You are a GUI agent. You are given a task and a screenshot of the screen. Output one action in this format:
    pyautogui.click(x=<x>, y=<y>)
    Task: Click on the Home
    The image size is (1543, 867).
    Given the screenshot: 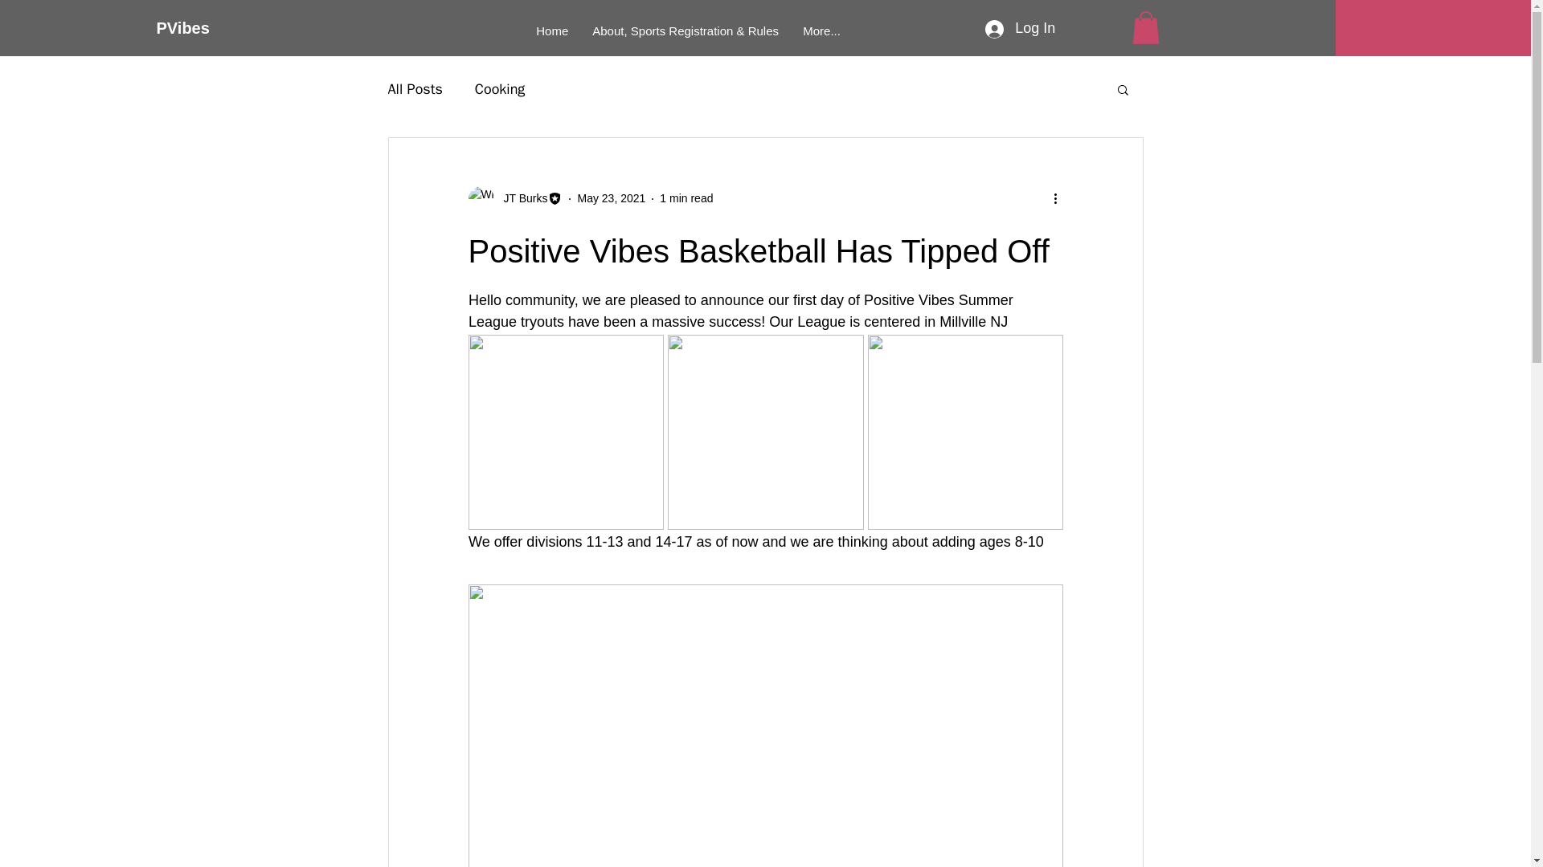 What is the action you would take?
    pyautogui.click(x=551, y=31)
    